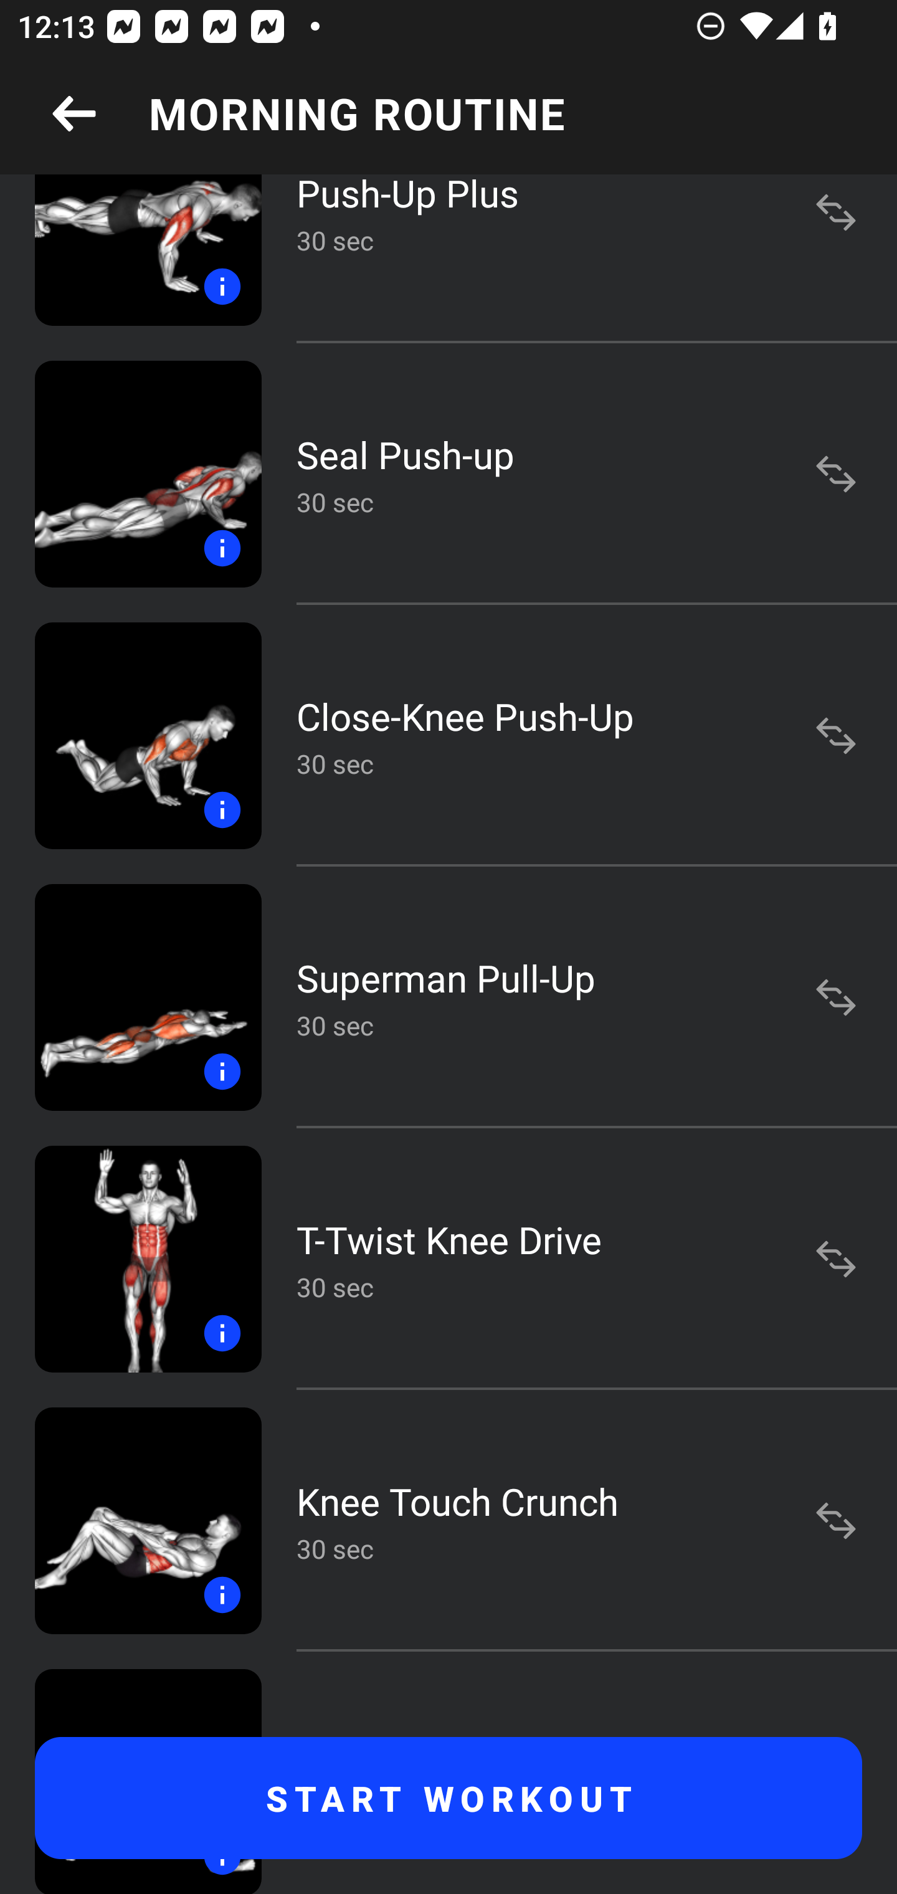 The image size is (897, 1894). What do you see at coordinates (448, 735) in the screenshot?
I see `Close-Knee Push-Up 30 sec` at bounding box center [448, 735].